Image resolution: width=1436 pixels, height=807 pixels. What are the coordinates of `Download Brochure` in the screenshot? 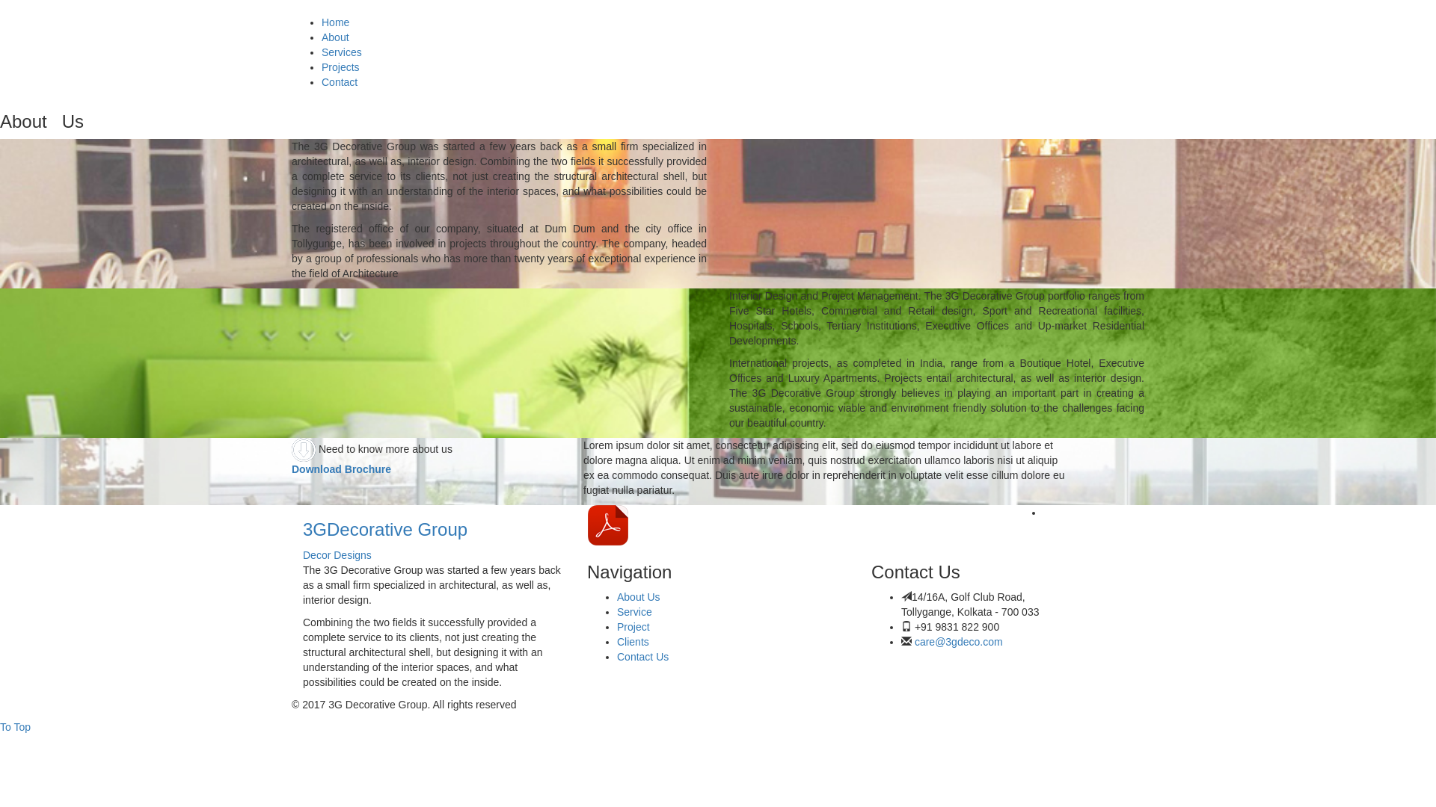 It's located at (341, 469).